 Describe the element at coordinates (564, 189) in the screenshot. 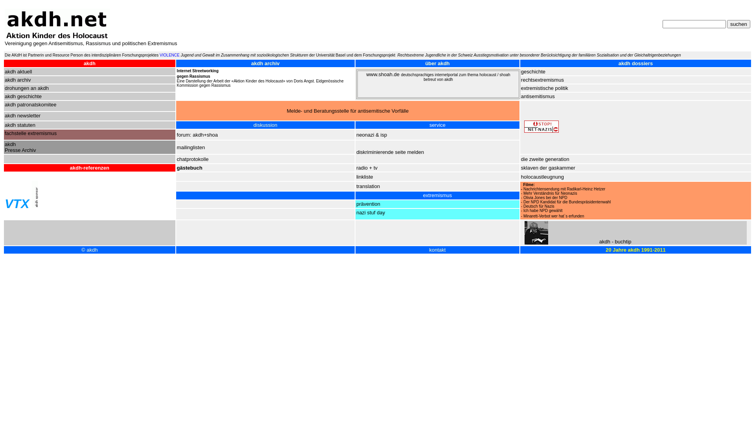

I see `Nachrichtensendung mit Radikarl-Heinz Hetzer` at that location.